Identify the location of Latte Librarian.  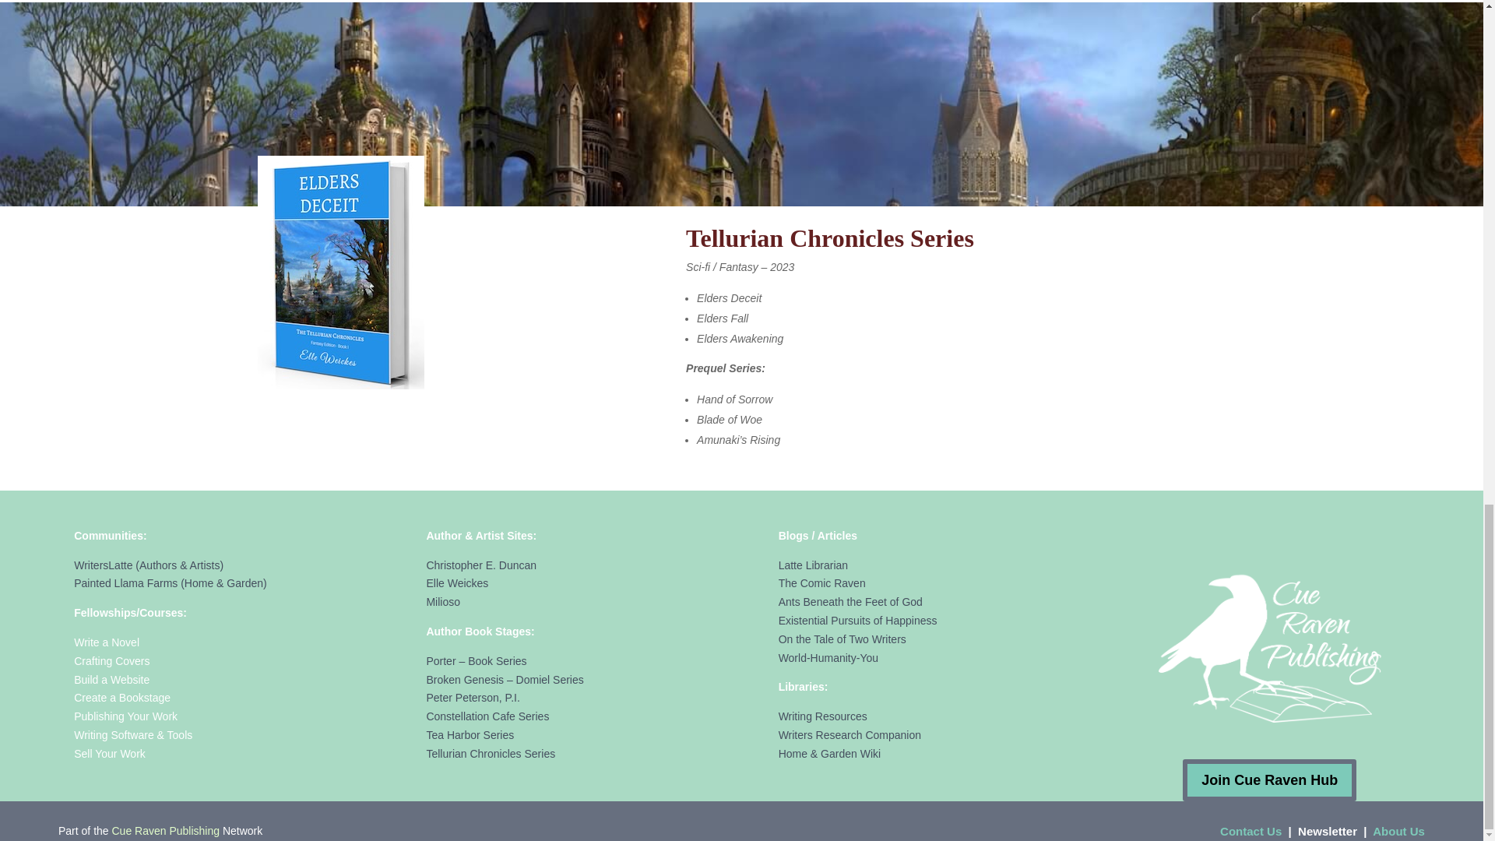
(814, 565).